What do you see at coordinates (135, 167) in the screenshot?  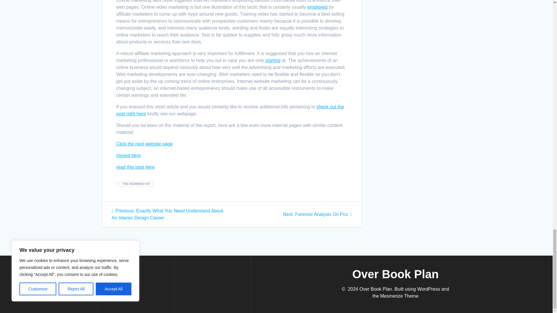 I see `read this post here` at bounding box center [135, 167].